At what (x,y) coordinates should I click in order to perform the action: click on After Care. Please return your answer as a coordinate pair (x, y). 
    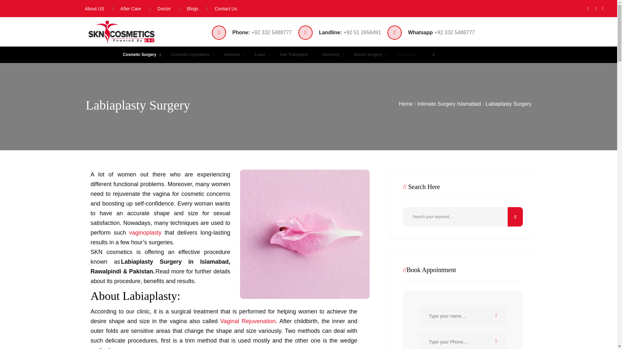
    Looking at the image, I should click on (127, 8).